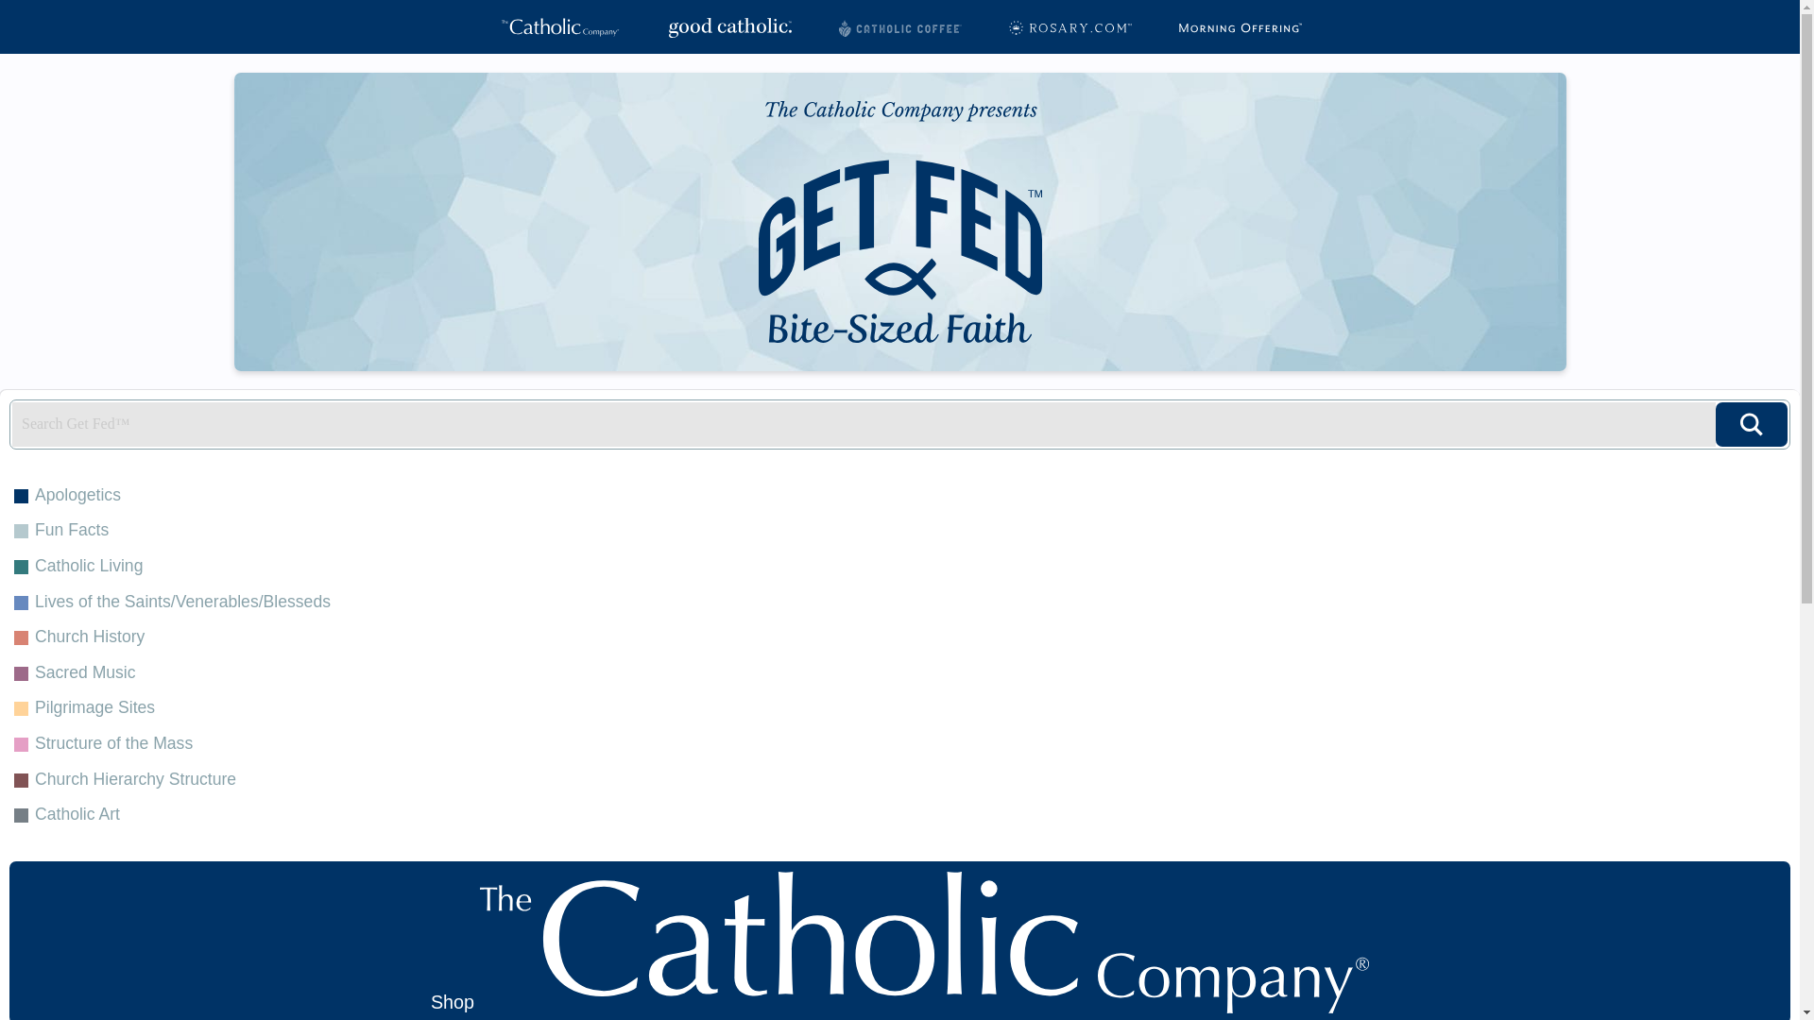 Image resolution: width=1814 pixels, height=1020 pixels. Describe the element at coordinates (899, 531) in the screenshot. I see `Fun Facts` at that location.